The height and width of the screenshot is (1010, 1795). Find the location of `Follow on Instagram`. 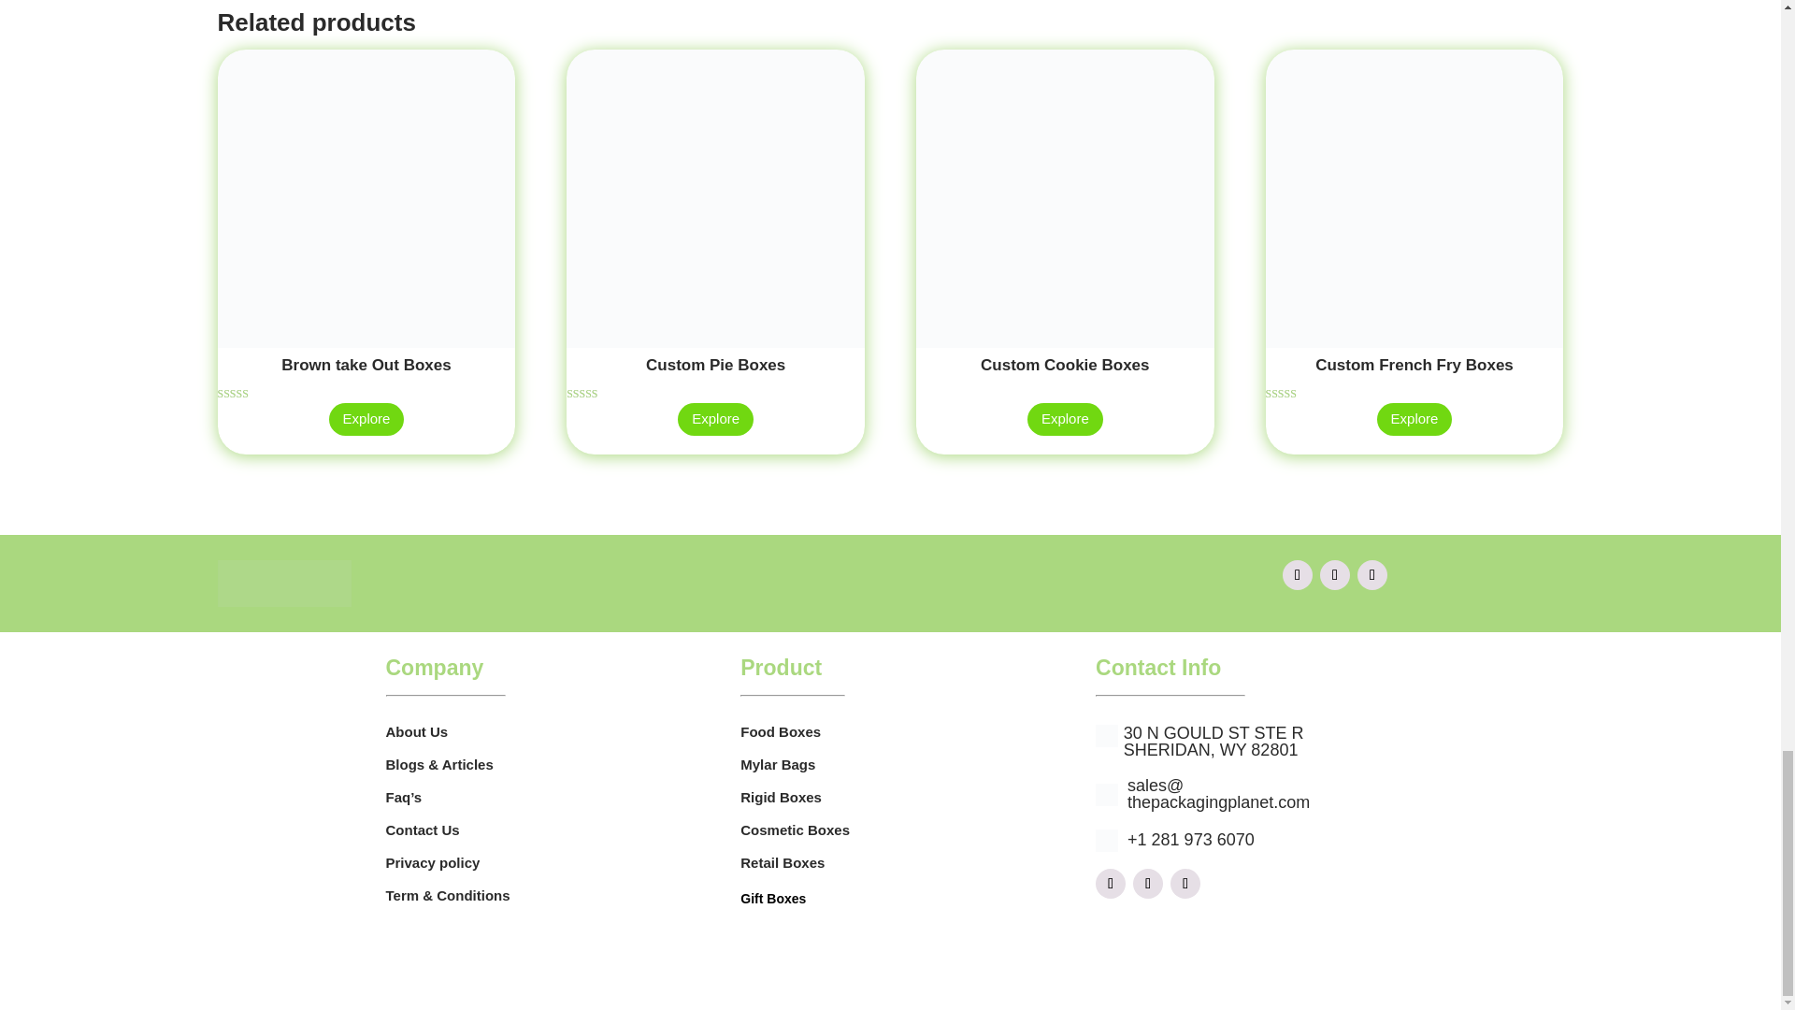

Follow on Instagram is located at coordinates (1148, 883).